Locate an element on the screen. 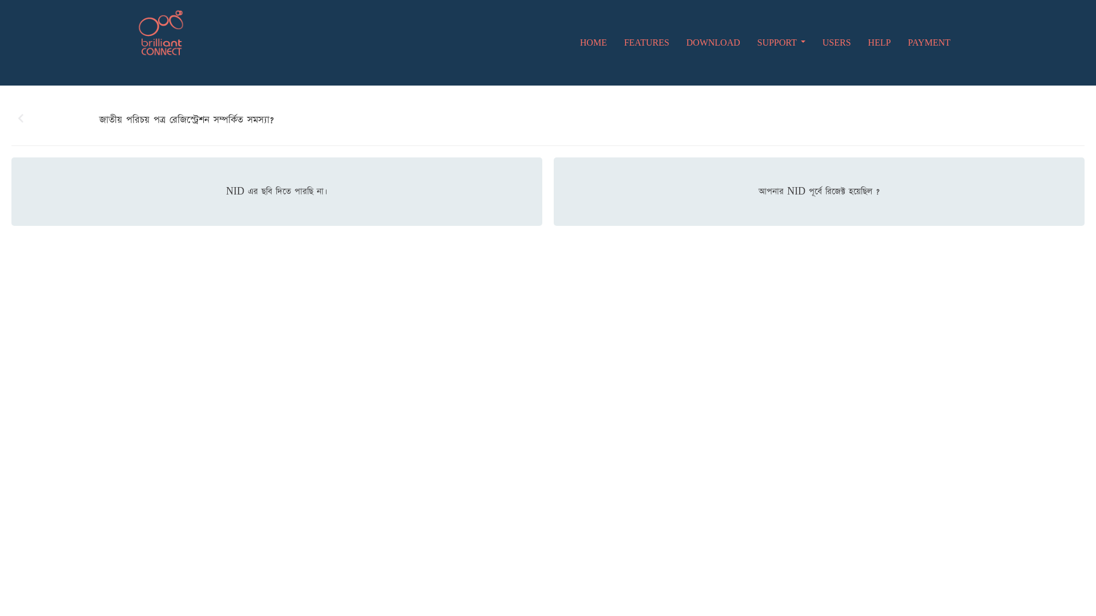  FEATURES is located at coordinates (646, 43).